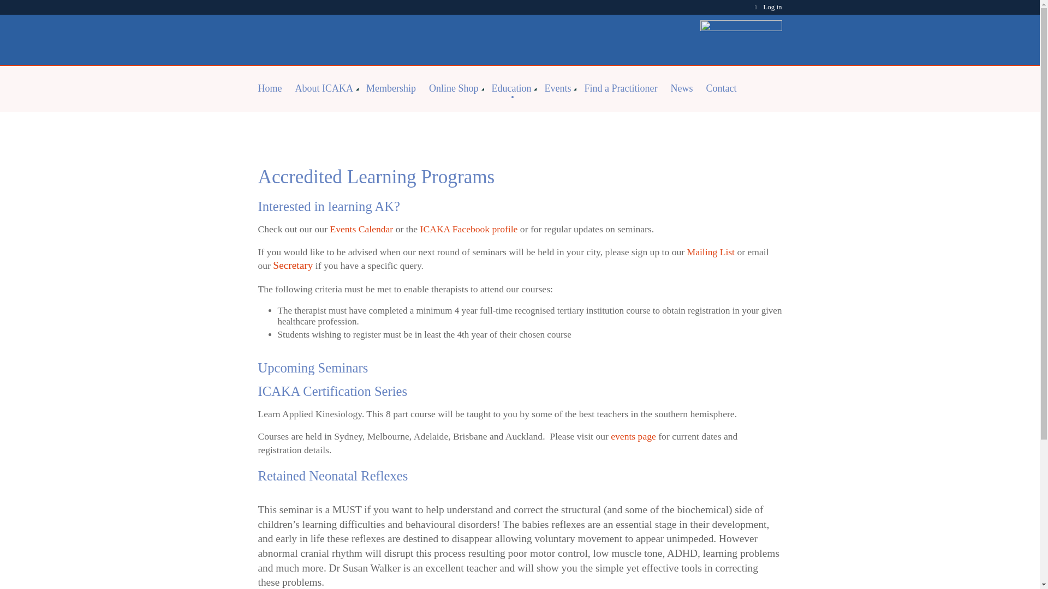 Image resolution: width=1048 pixels, height=589 pixels. I want to click on Membership, so click(397, 82).